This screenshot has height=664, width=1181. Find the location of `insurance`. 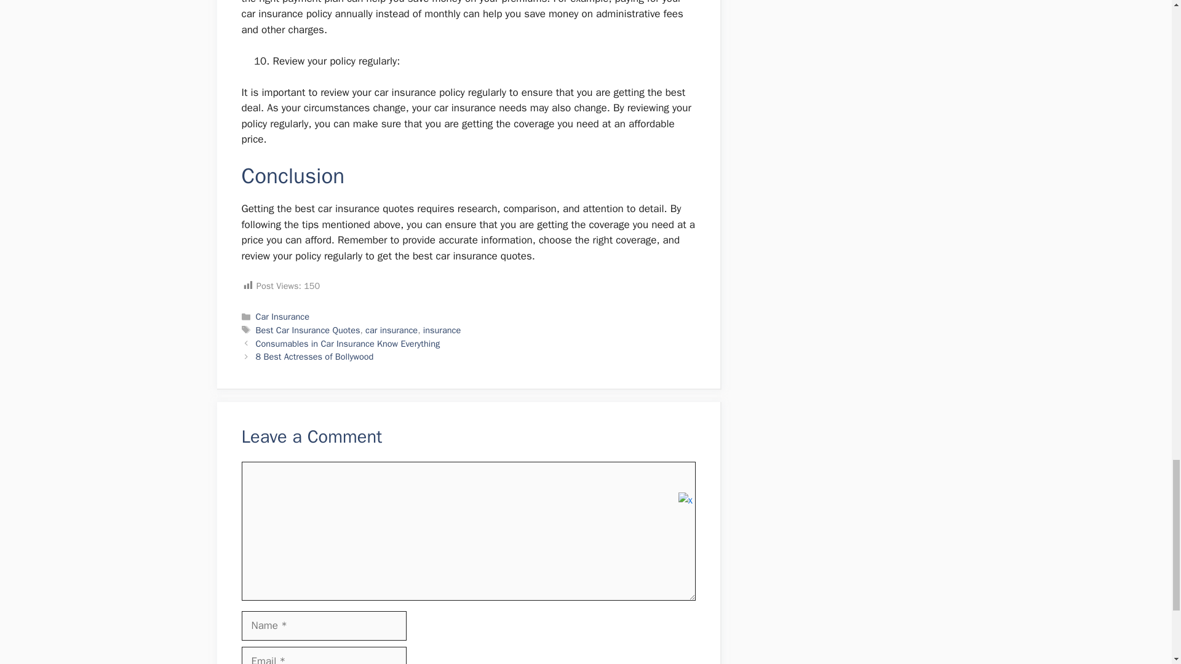

insurance is located at coordinates (442, 330).